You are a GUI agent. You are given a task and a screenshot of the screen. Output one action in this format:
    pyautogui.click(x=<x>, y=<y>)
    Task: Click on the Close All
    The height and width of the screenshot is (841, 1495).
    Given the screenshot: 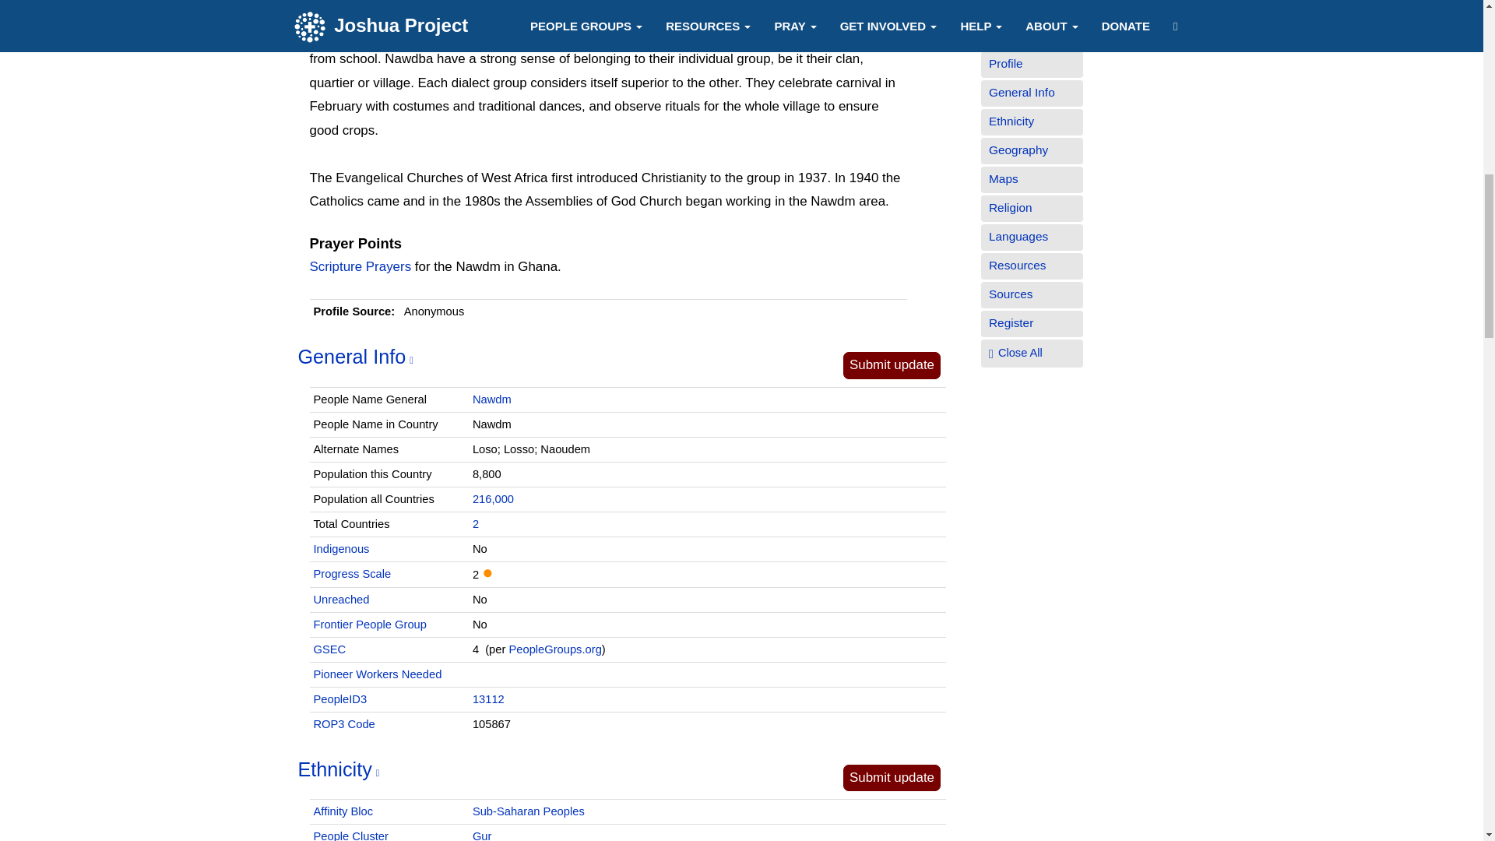 What is the action you would take?
    pyautogui.click(x=1020, y=353)
    